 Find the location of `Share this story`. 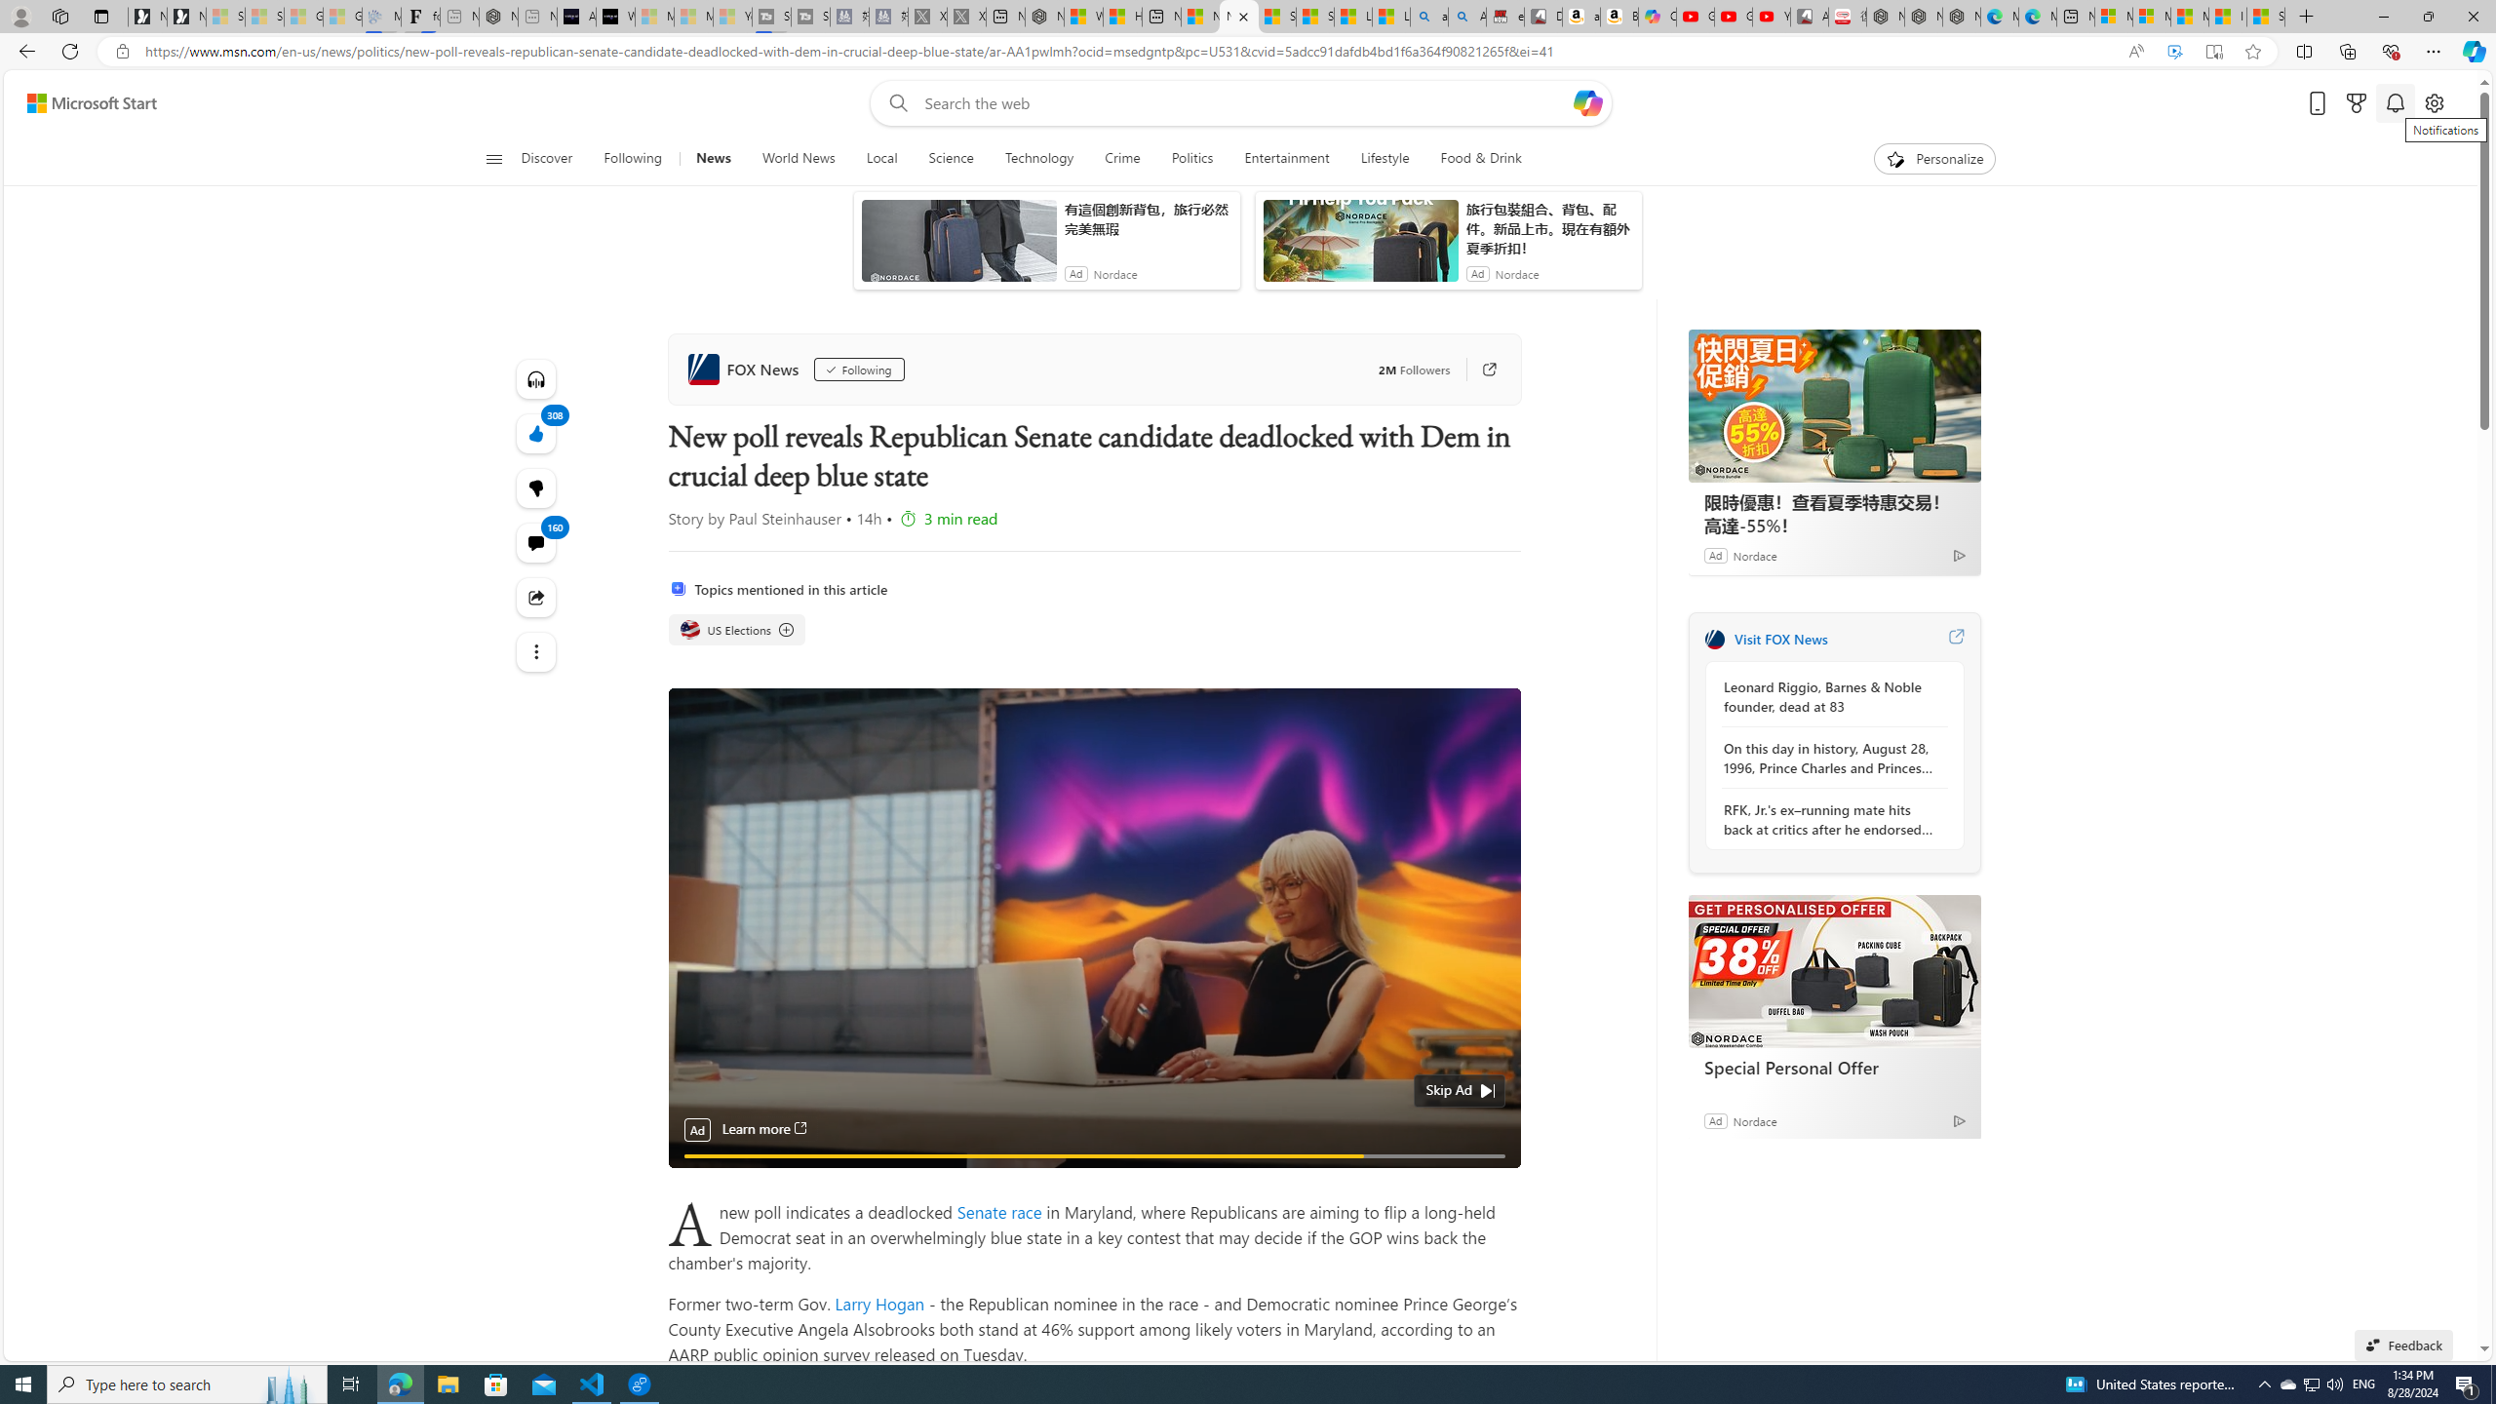

Share this story is located at coordinates (536, 598).